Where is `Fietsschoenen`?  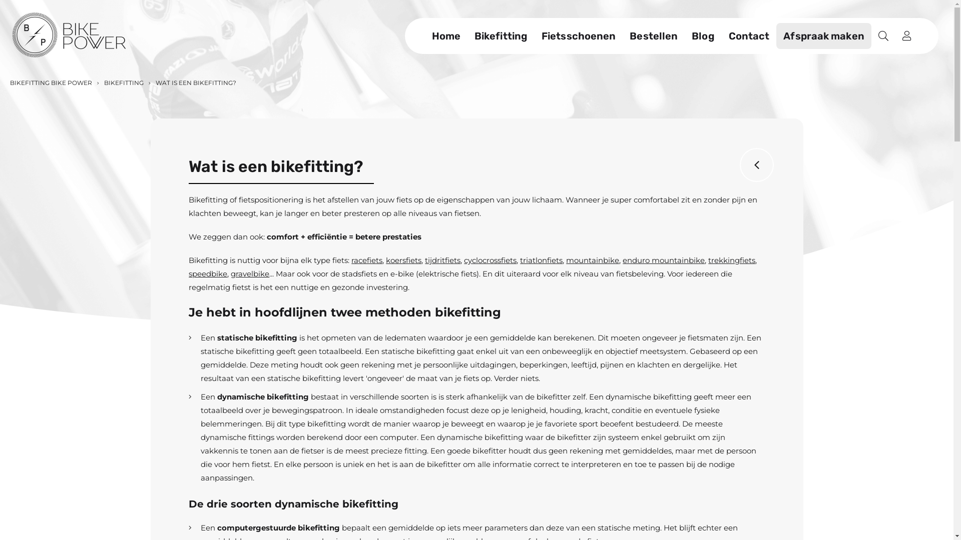 Fietsschoenen is located at coordinates (579, 36).